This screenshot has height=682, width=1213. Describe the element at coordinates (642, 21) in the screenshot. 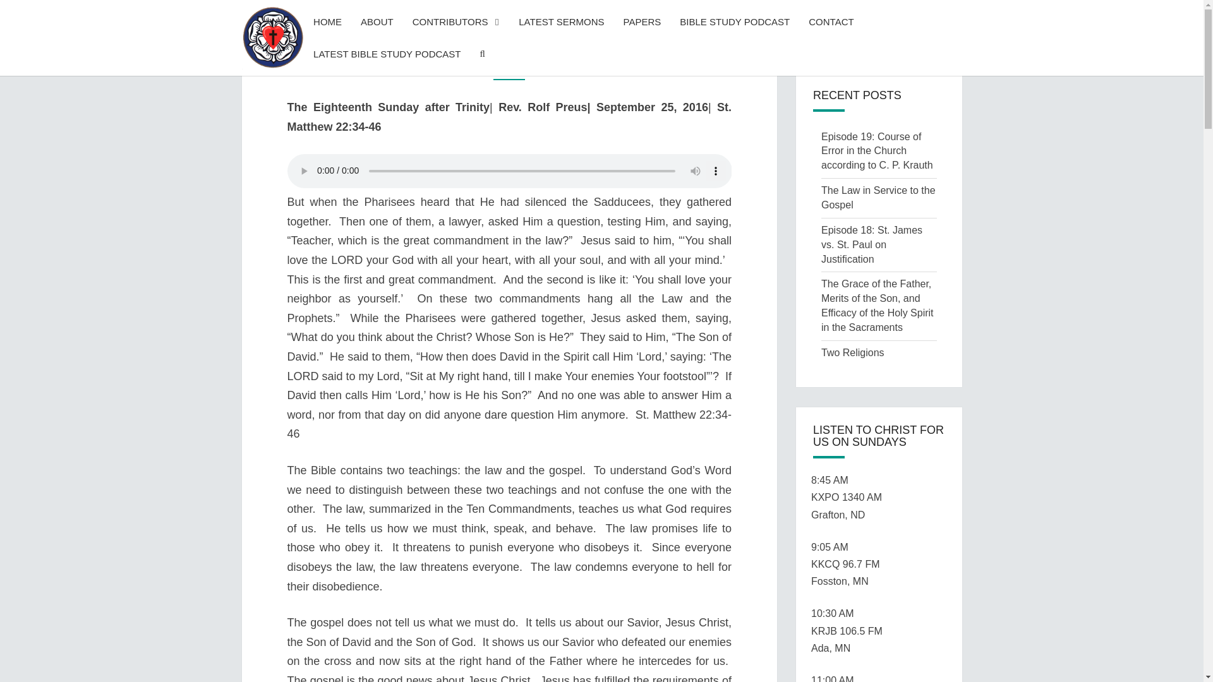

I see `PAPERS` at that location.